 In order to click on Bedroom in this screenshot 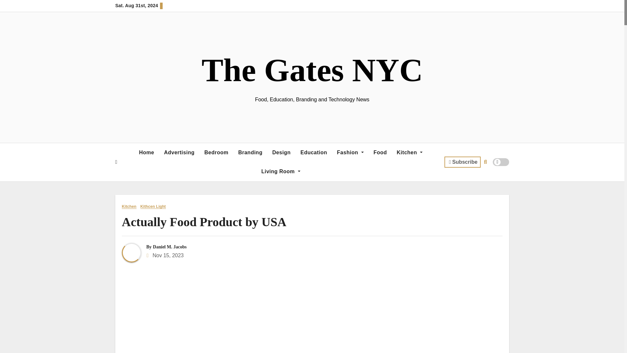, I will do `click(216, 152)`.